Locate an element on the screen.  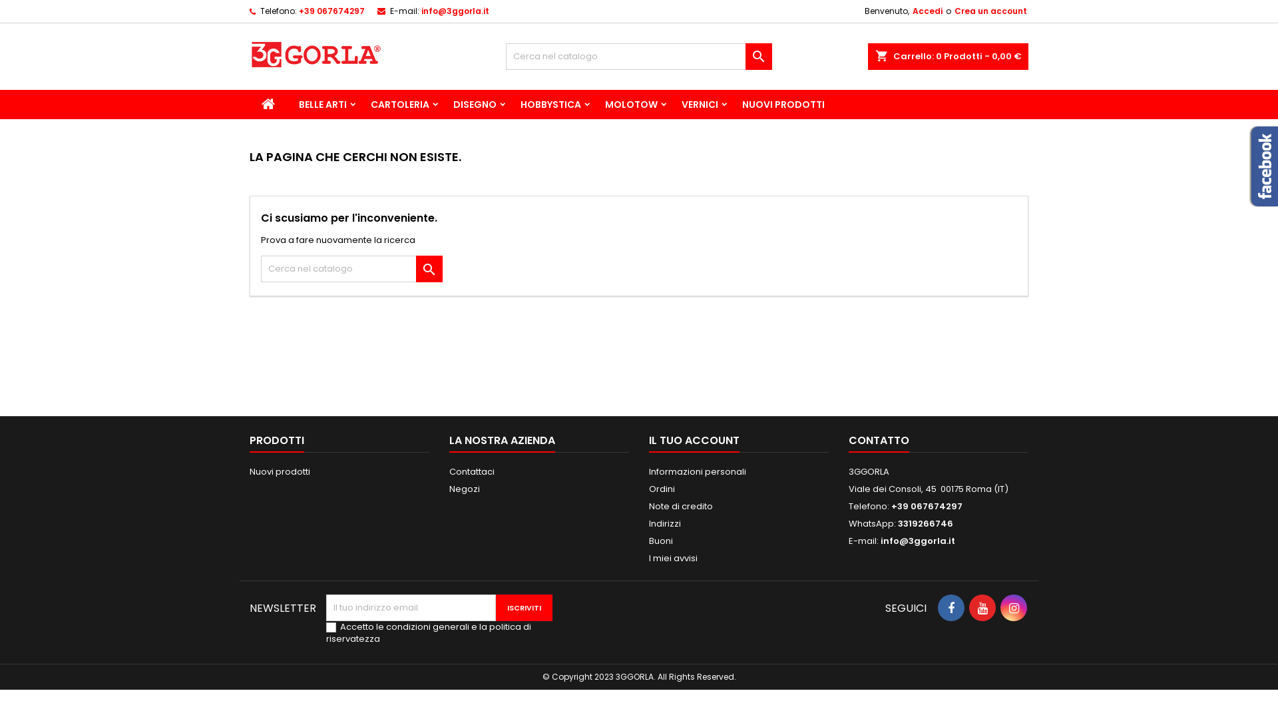
Iscriviti is located at coordinates (525, 608).